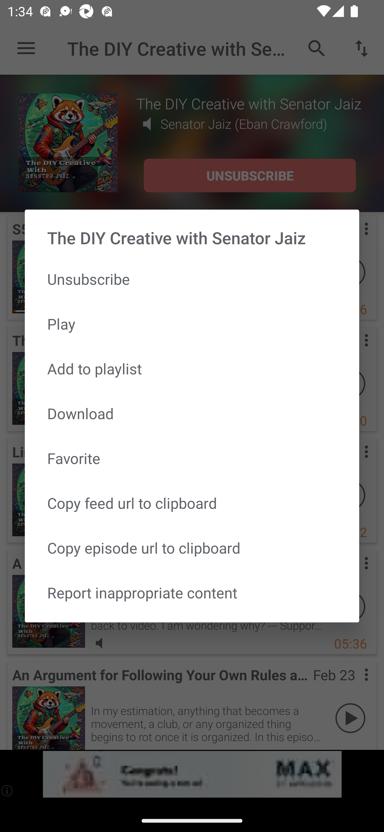 The image size is (384, 832). I want to click on Copy feed url to clipboard, so click(192, 503).